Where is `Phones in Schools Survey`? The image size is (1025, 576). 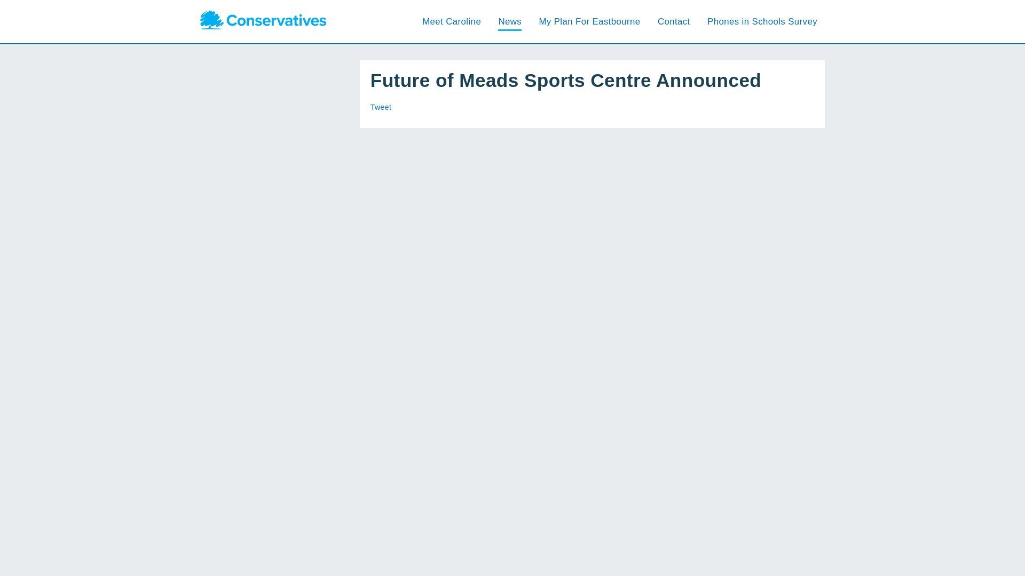
Phones in Schools Survey is located at coordinates (762, 21).